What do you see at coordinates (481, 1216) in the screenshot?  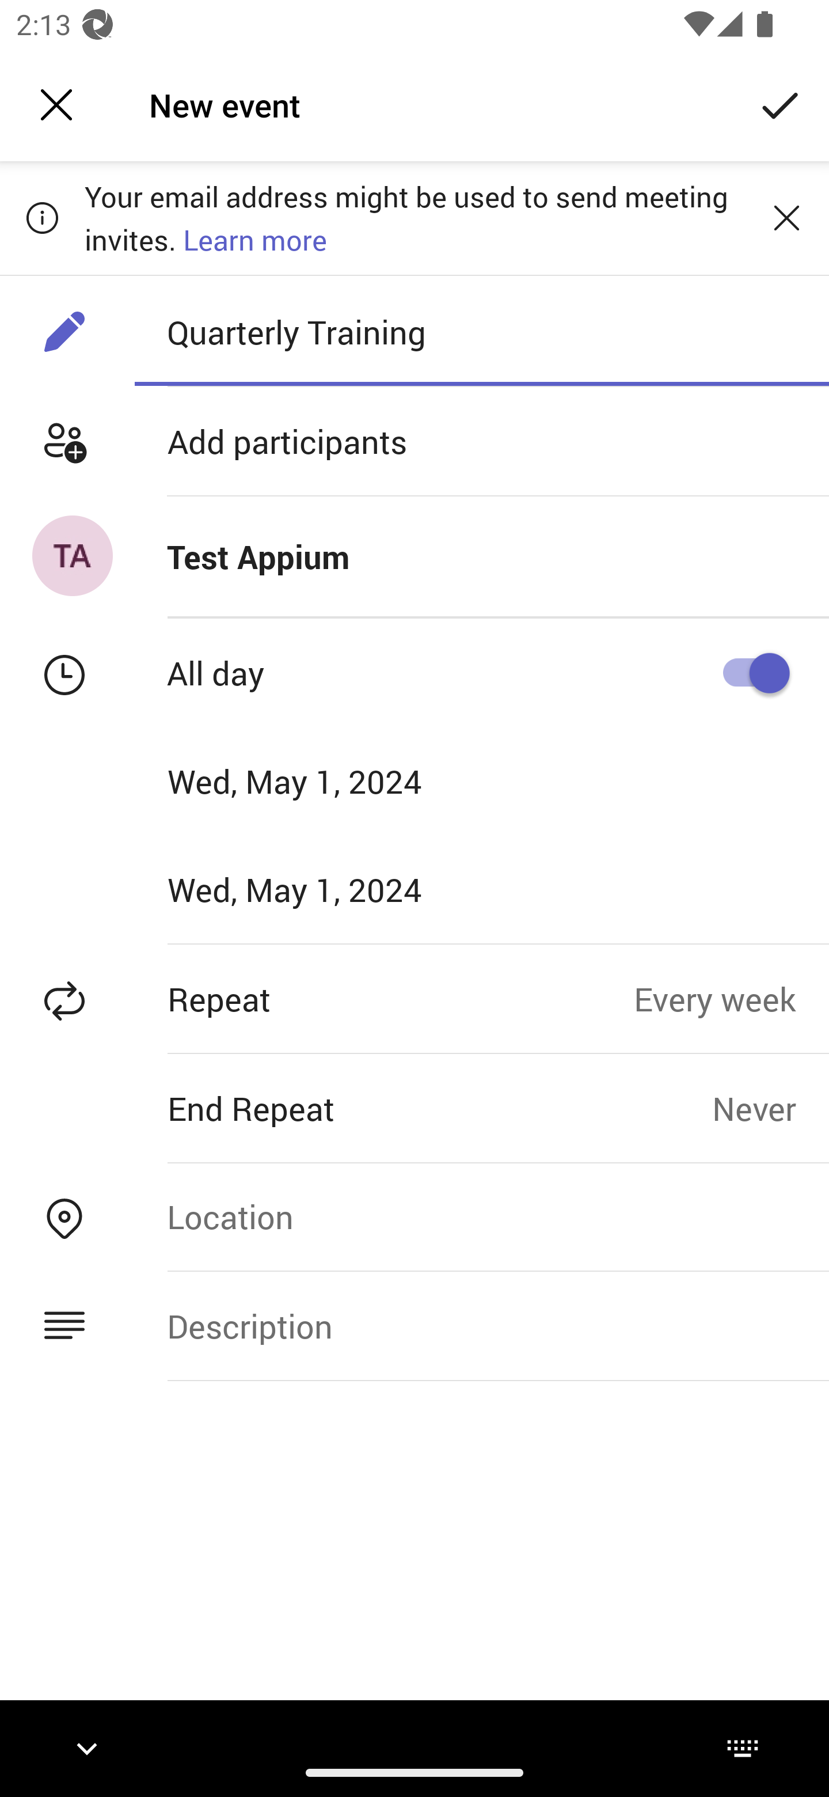 I see `Location` at bounding box center [481, 1216].